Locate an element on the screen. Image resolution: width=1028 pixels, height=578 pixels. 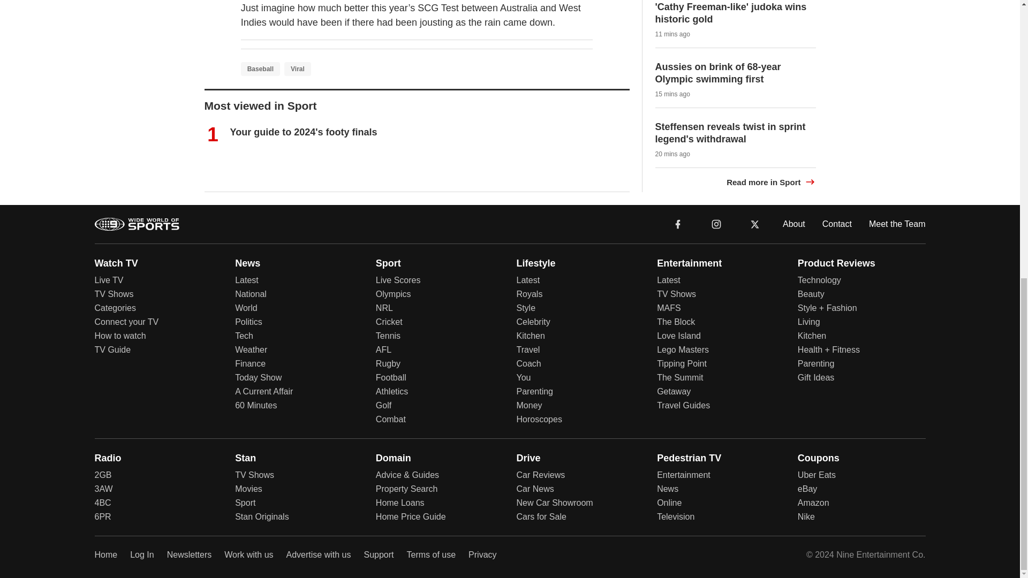
Meet the Team is located at coordinates (897, 223).